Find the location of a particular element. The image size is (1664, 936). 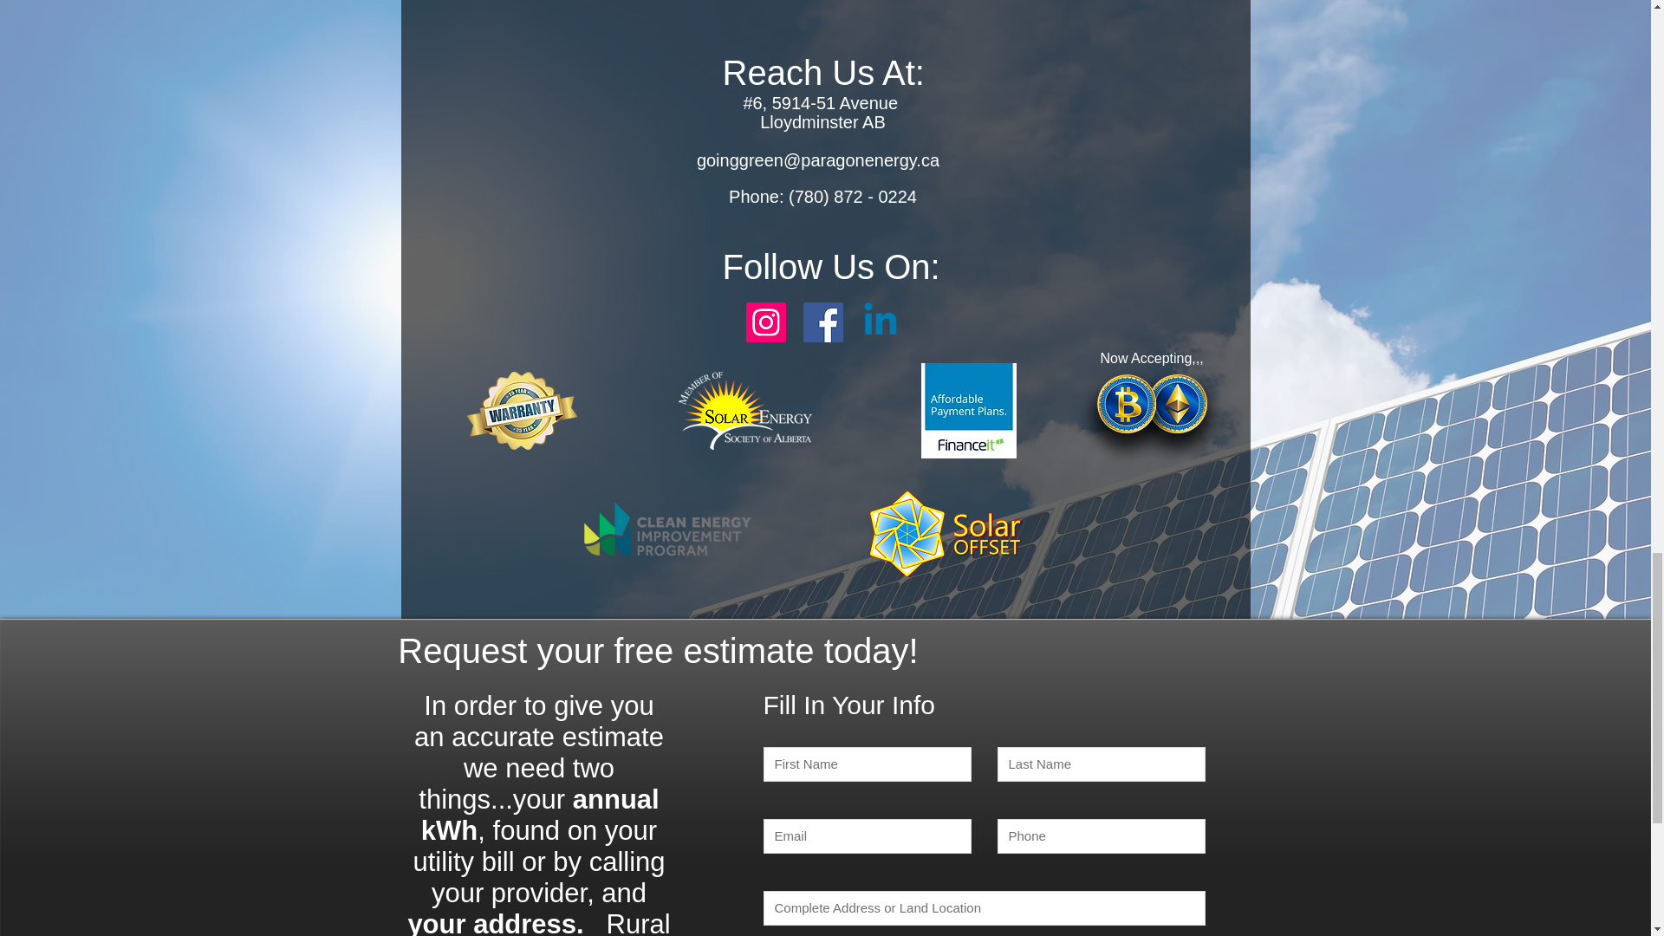

Financing Solar  is located at coordinates (967, 411).